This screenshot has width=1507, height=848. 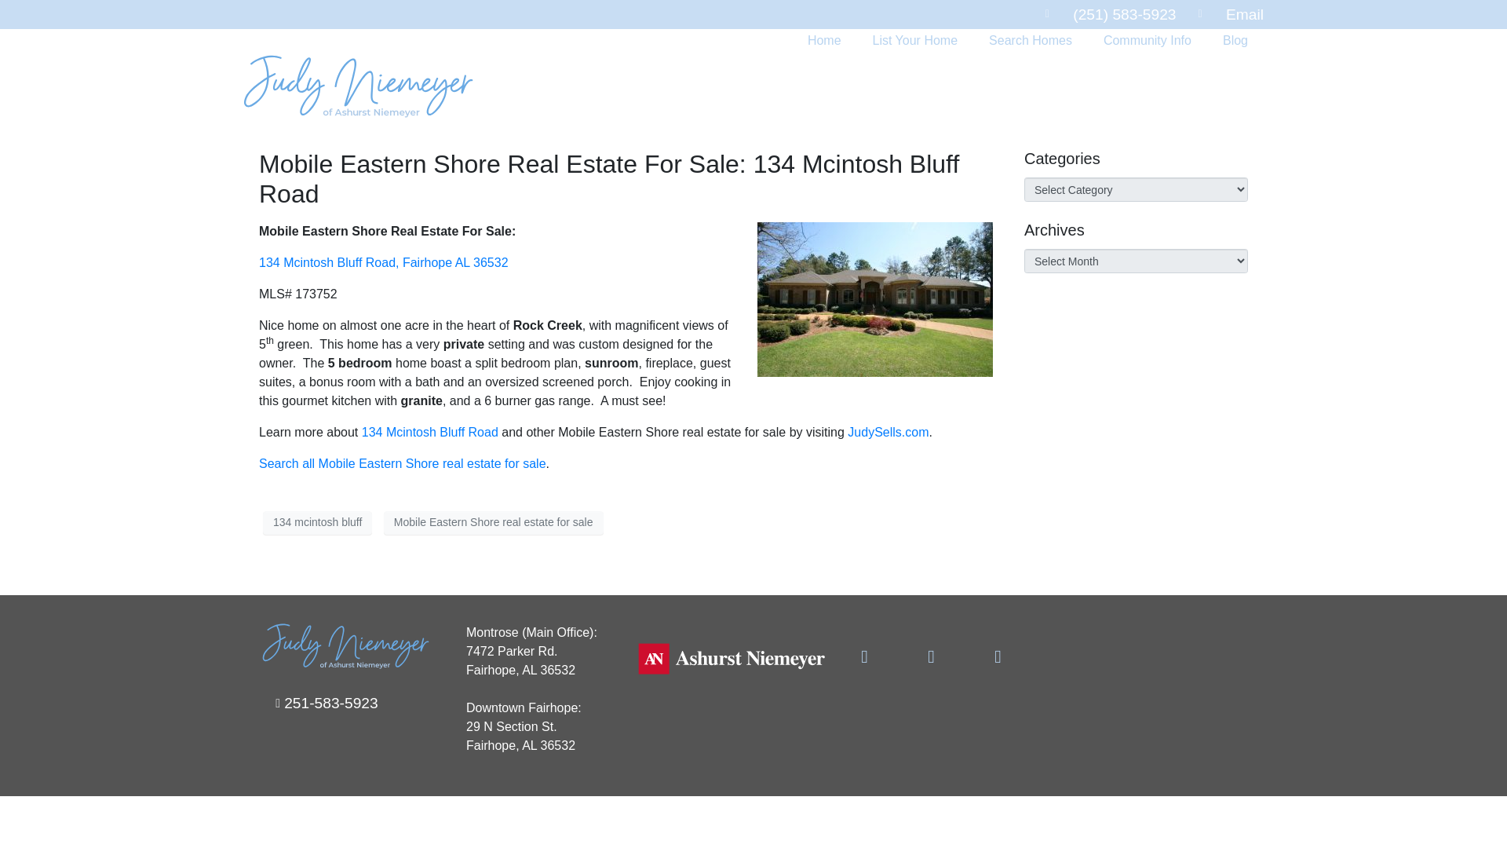 What do you see at coordinates (1231, 14) in the screenshot?
I see `Email` at bounding box center [1231, 14].